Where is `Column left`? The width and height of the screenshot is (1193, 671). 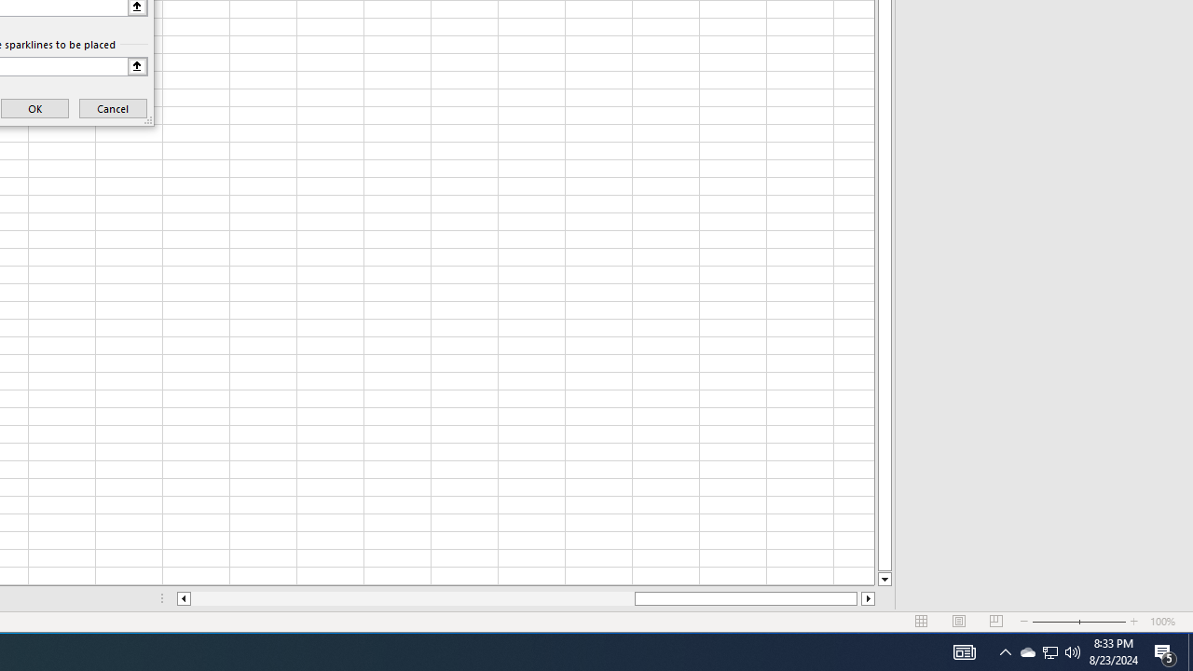
Column left is located at coordinates (183, 598).